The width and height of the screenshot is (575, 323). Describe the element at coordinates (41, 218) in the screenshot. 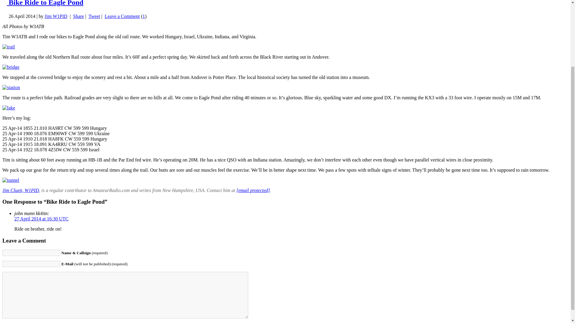

I see `27 April 2014 at 16:30 UTC` at that location.